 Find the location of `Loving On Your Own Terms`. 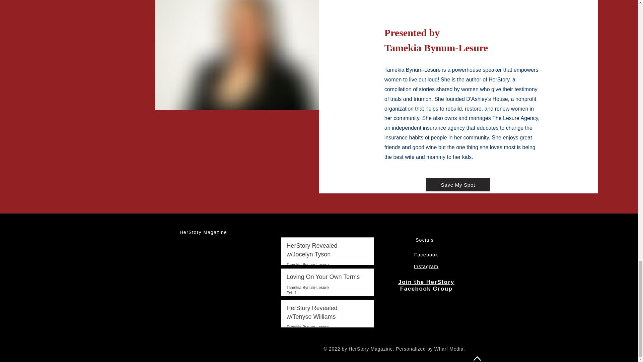

Loving On Your Own Terms is located at coordinates (326, 278).